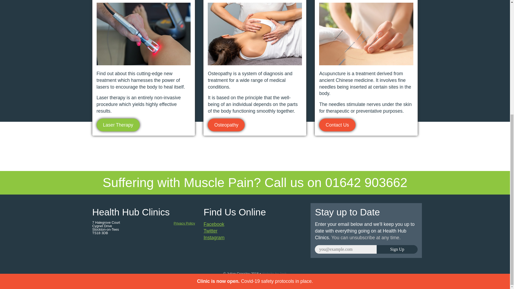 This screenshot has width=514, height=289. What do you see at coordinates (210, 231) in the screenshot?
I see `Twitter` at bounding box center [210, 231].